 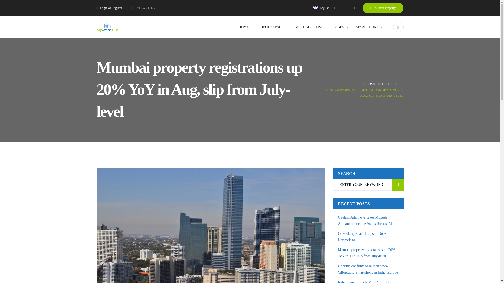 I want to click on English, so click(x=316, y=8).